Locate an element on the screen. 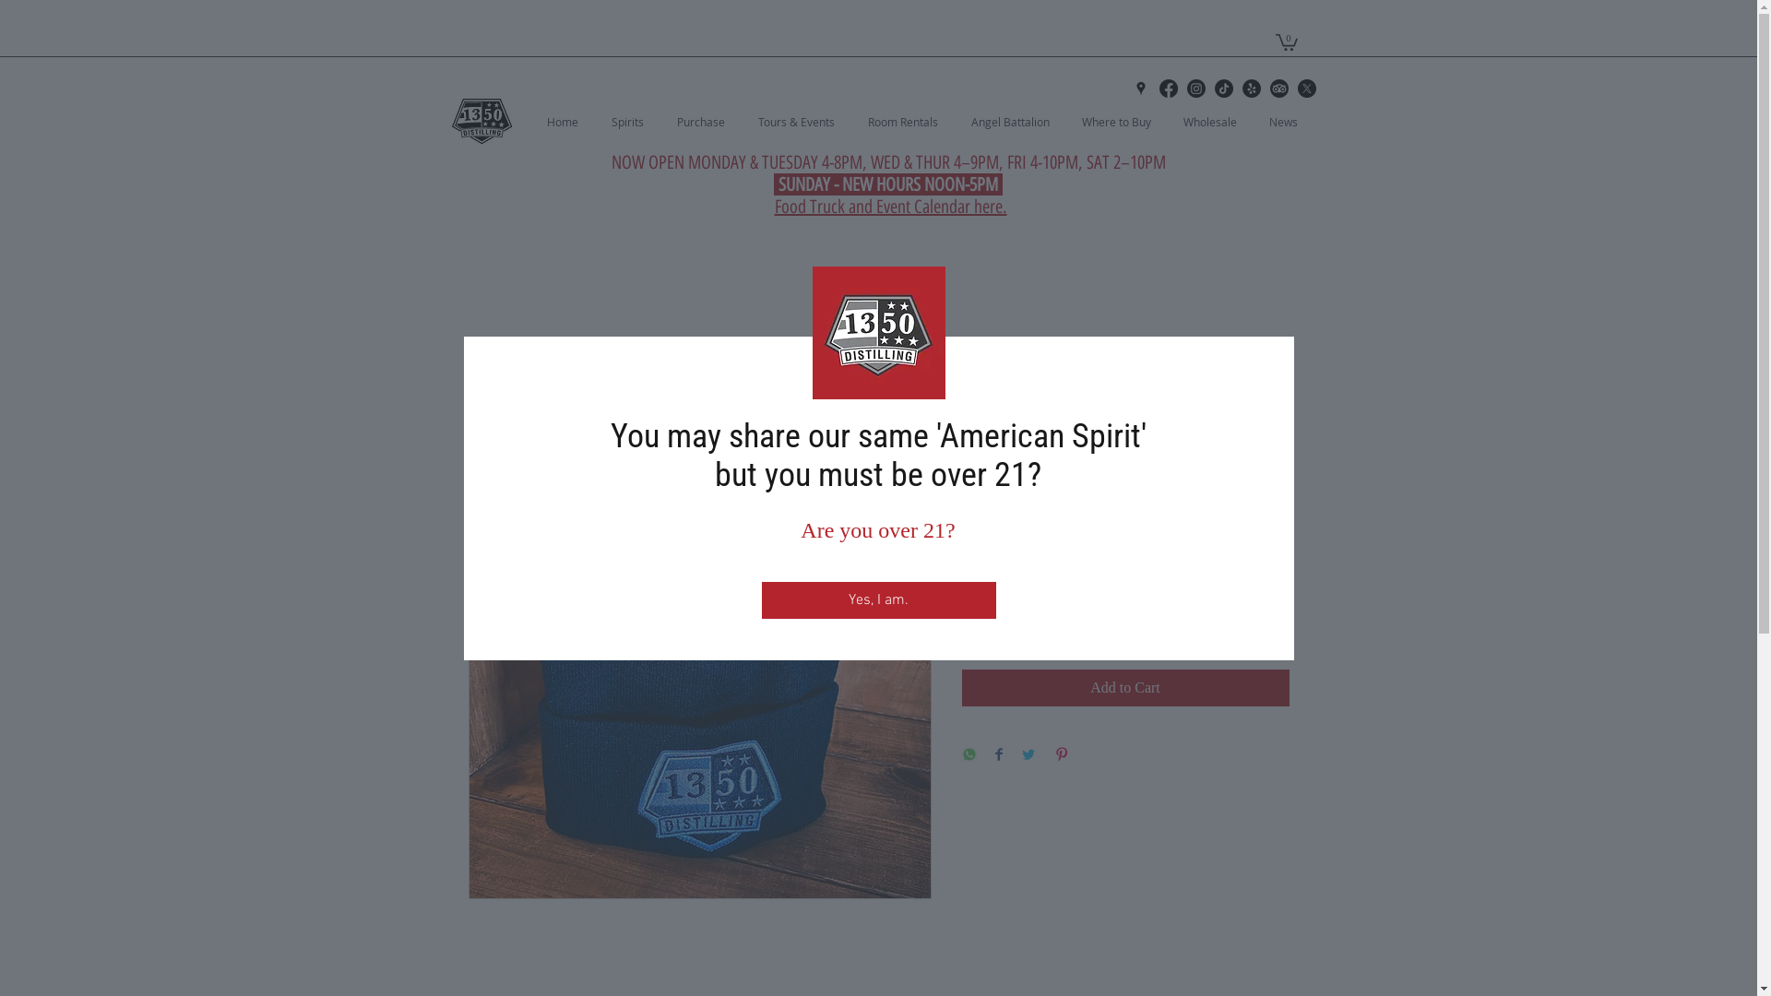 This screenshot has width=1771, height=996. 0 is located at coordinates (1286, 41).